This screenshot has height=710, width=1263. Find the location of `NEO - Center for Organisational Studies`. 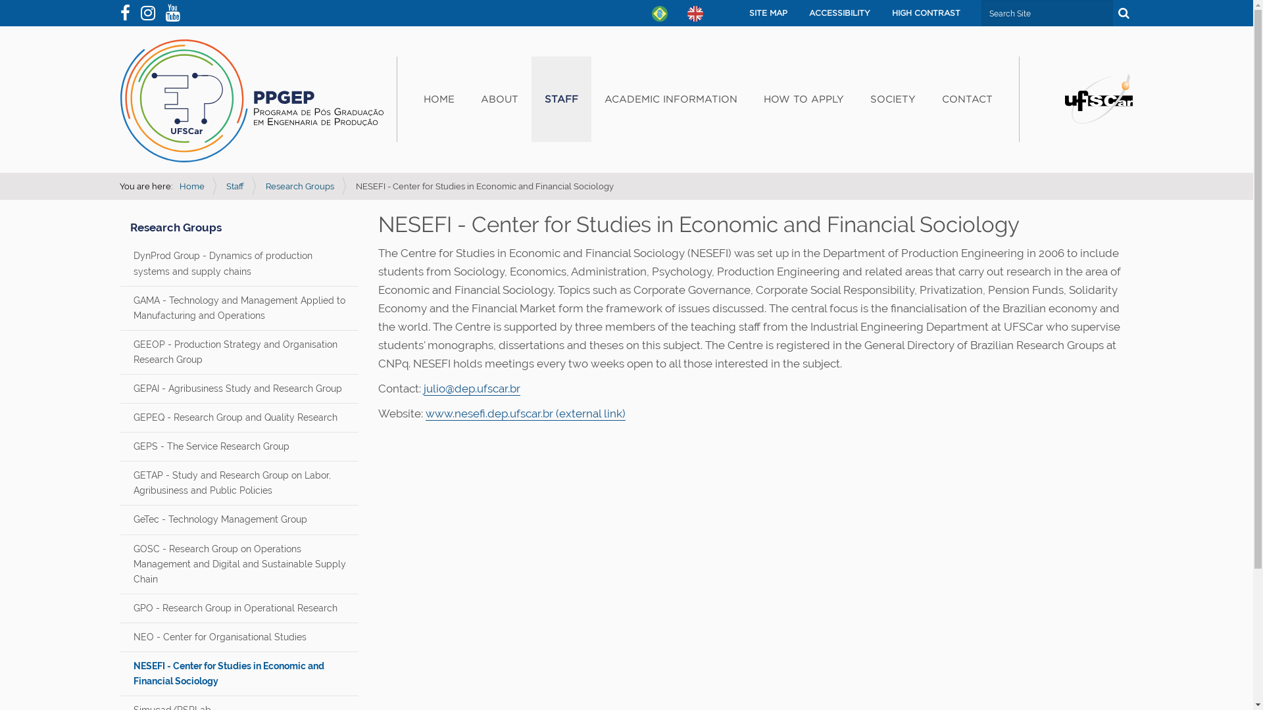

NEO - Center for Organisational Studies is located at coordinates (239, 637).